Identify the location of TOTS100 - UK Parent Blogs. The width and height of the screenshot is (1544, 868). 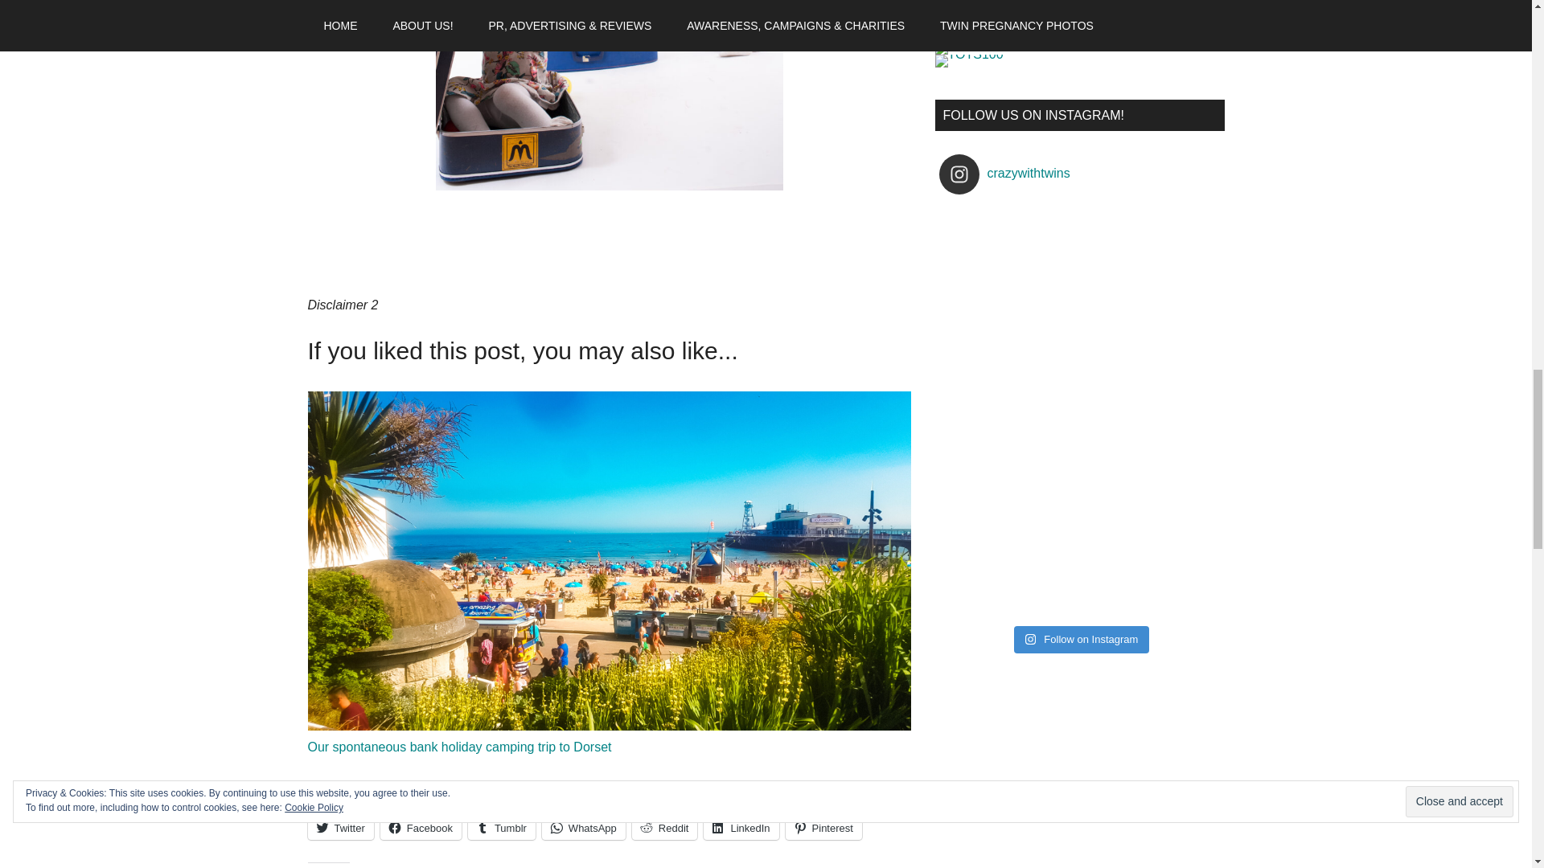
(1000, 48).